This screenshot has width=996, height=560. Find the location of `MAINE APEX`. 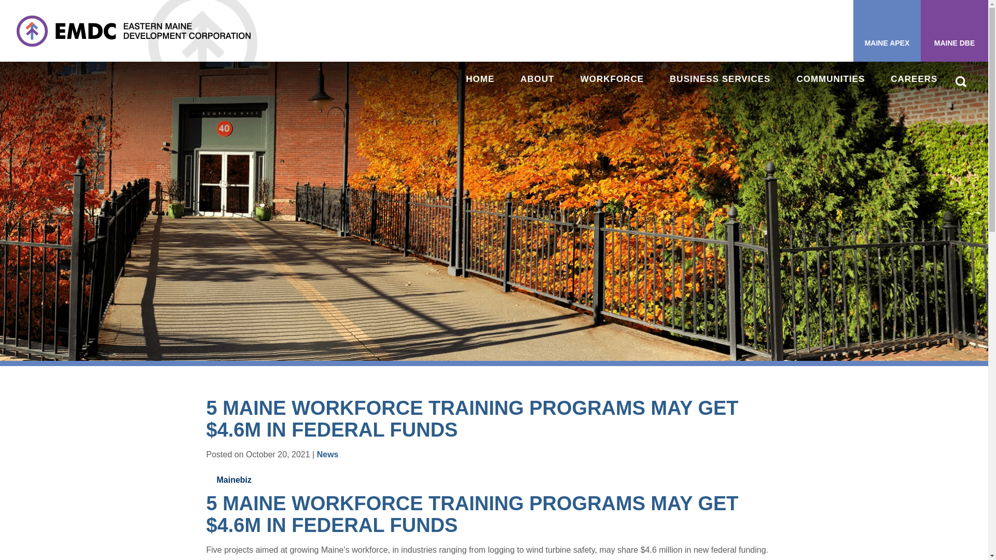

MAINE APEX is located at coordinates (887, 31).